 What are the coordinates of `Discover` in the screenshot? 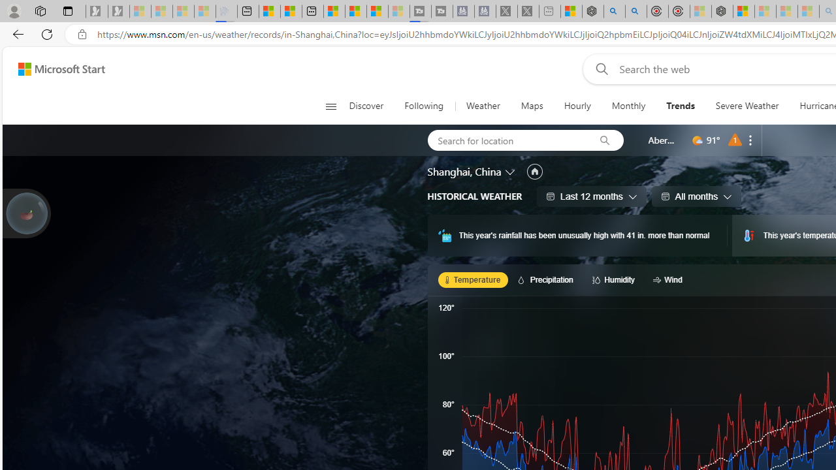 It's located at (366, 106).